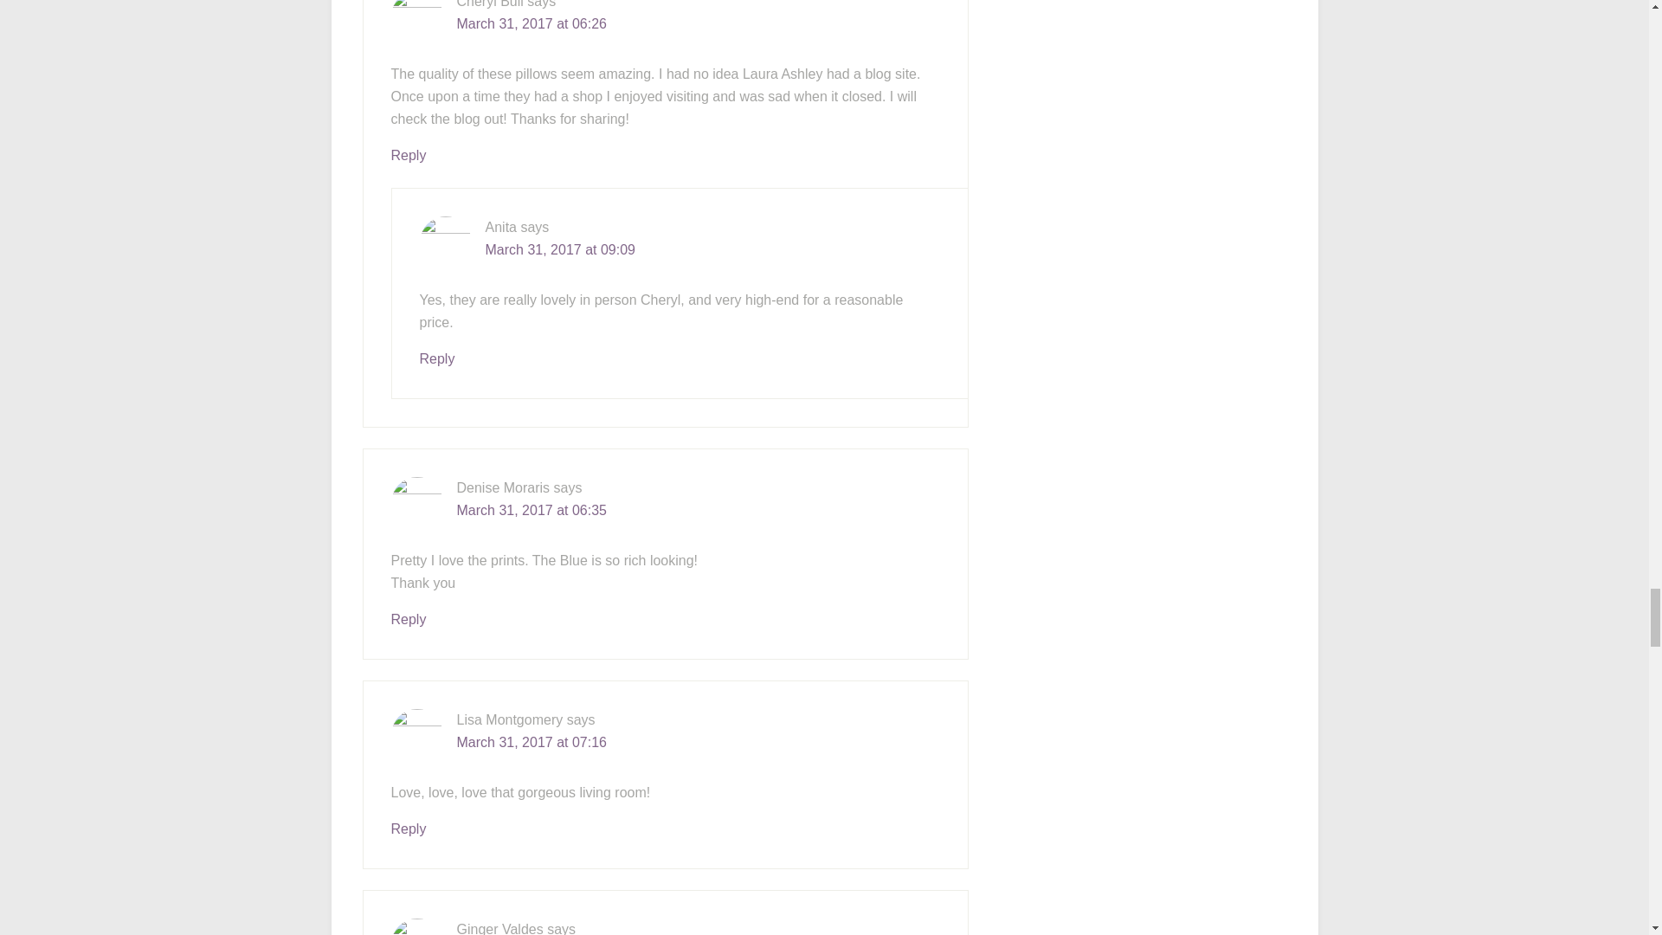 This screenshot has height=935, width=1662. What do you see at coordinates (436, 358) in the screenshot?
I see `Reply` at bounding box center [436, 358].